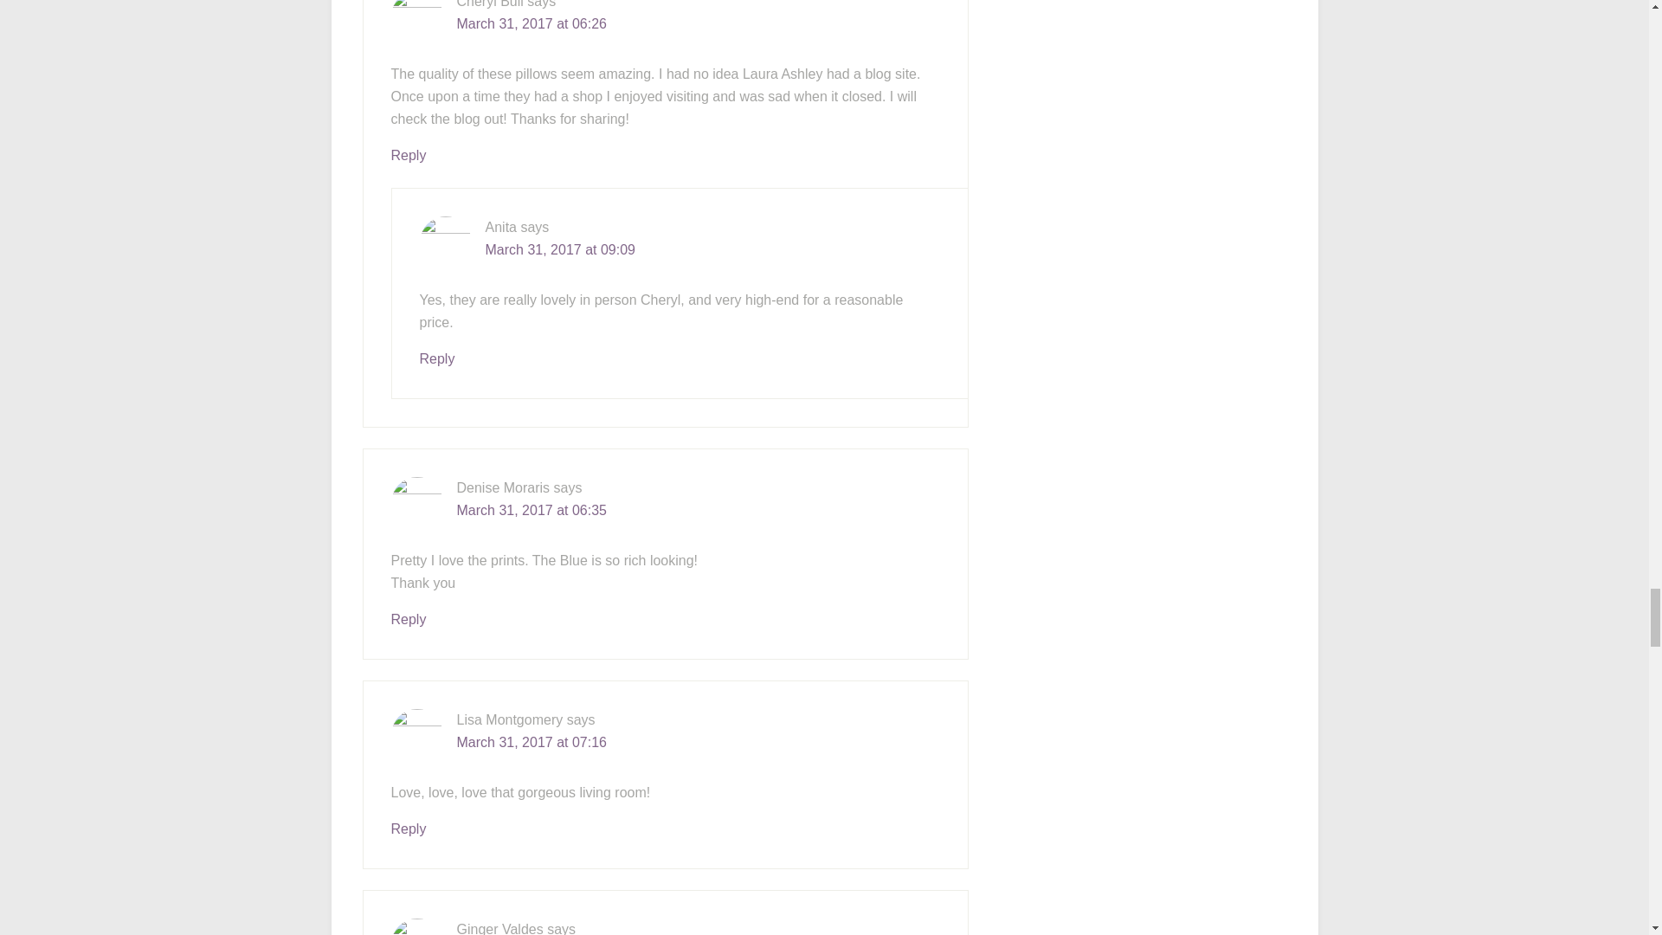 This screenshot has height=935, width=1662. What do you see at coordinates (436, 358) in the screenshot?
I see `Reply` at bounding box center [436, 358].